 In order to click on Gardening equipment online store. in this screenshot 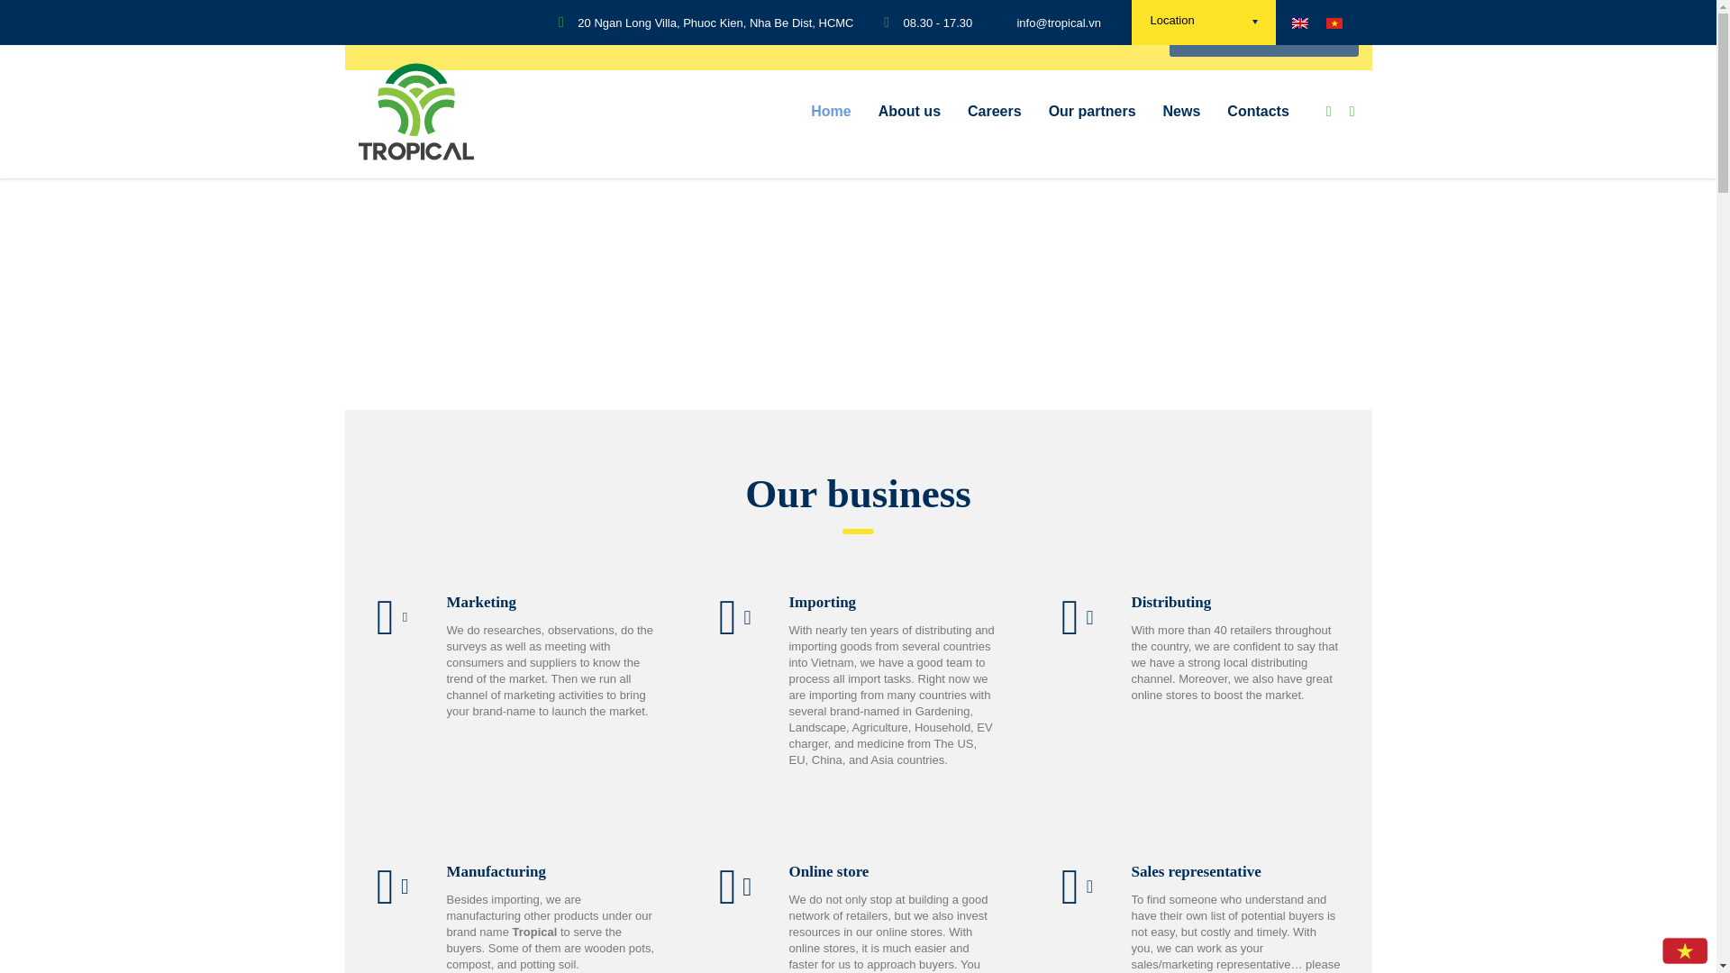, I will do `click(438, 36)`.